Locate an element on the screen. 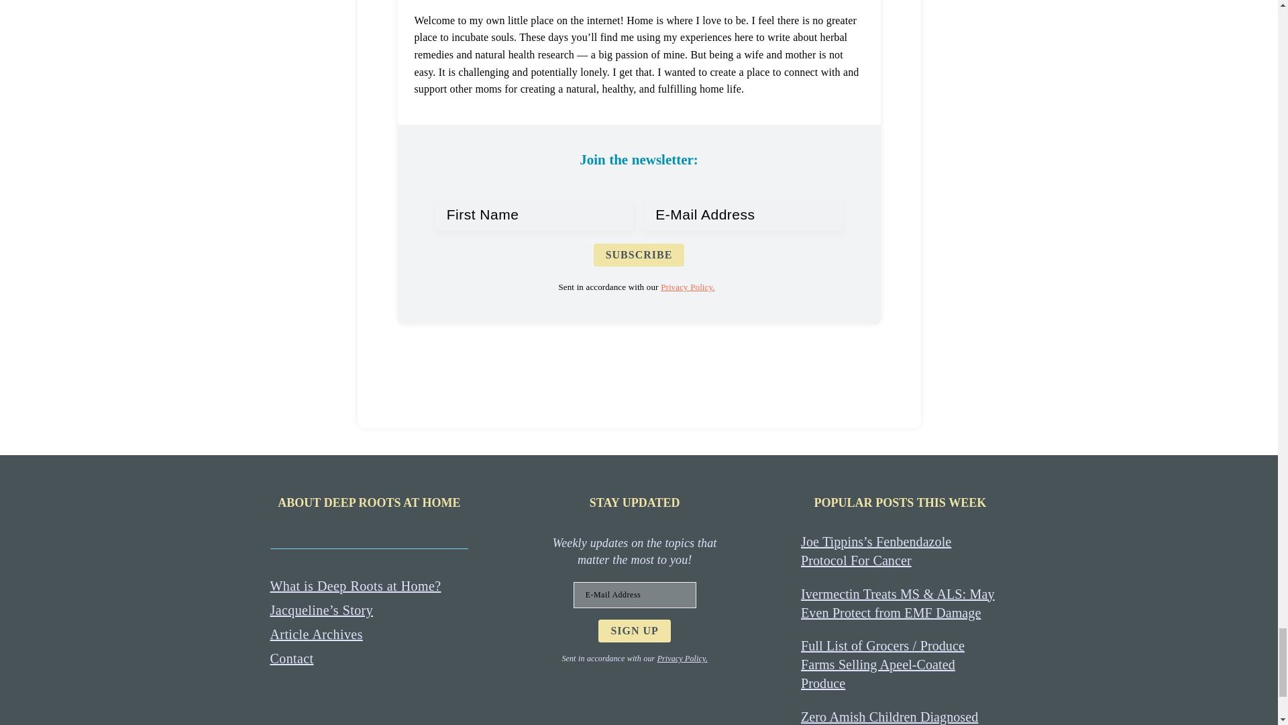  SUBSCRIBE is located at coordinates (639, 255).